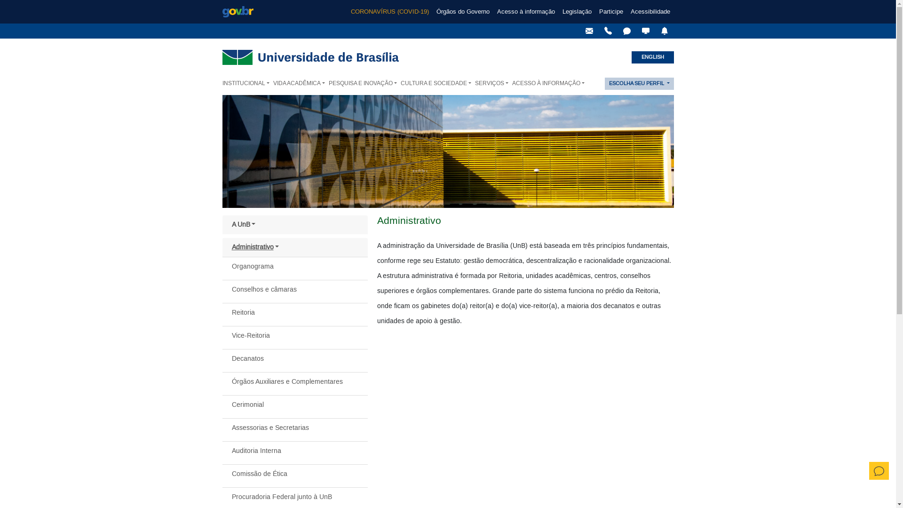 The image size is (903, 508). What do you see at coordinates (295, 266) in the screenshot?
I see `Organograma` at bounding box center [295, 266].